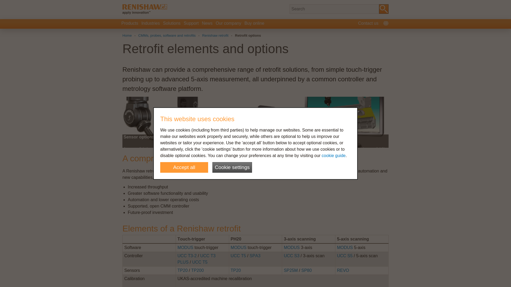  Describe the element at coordinates (255, 256) in the screenshot. I see `SPA3` at that location.